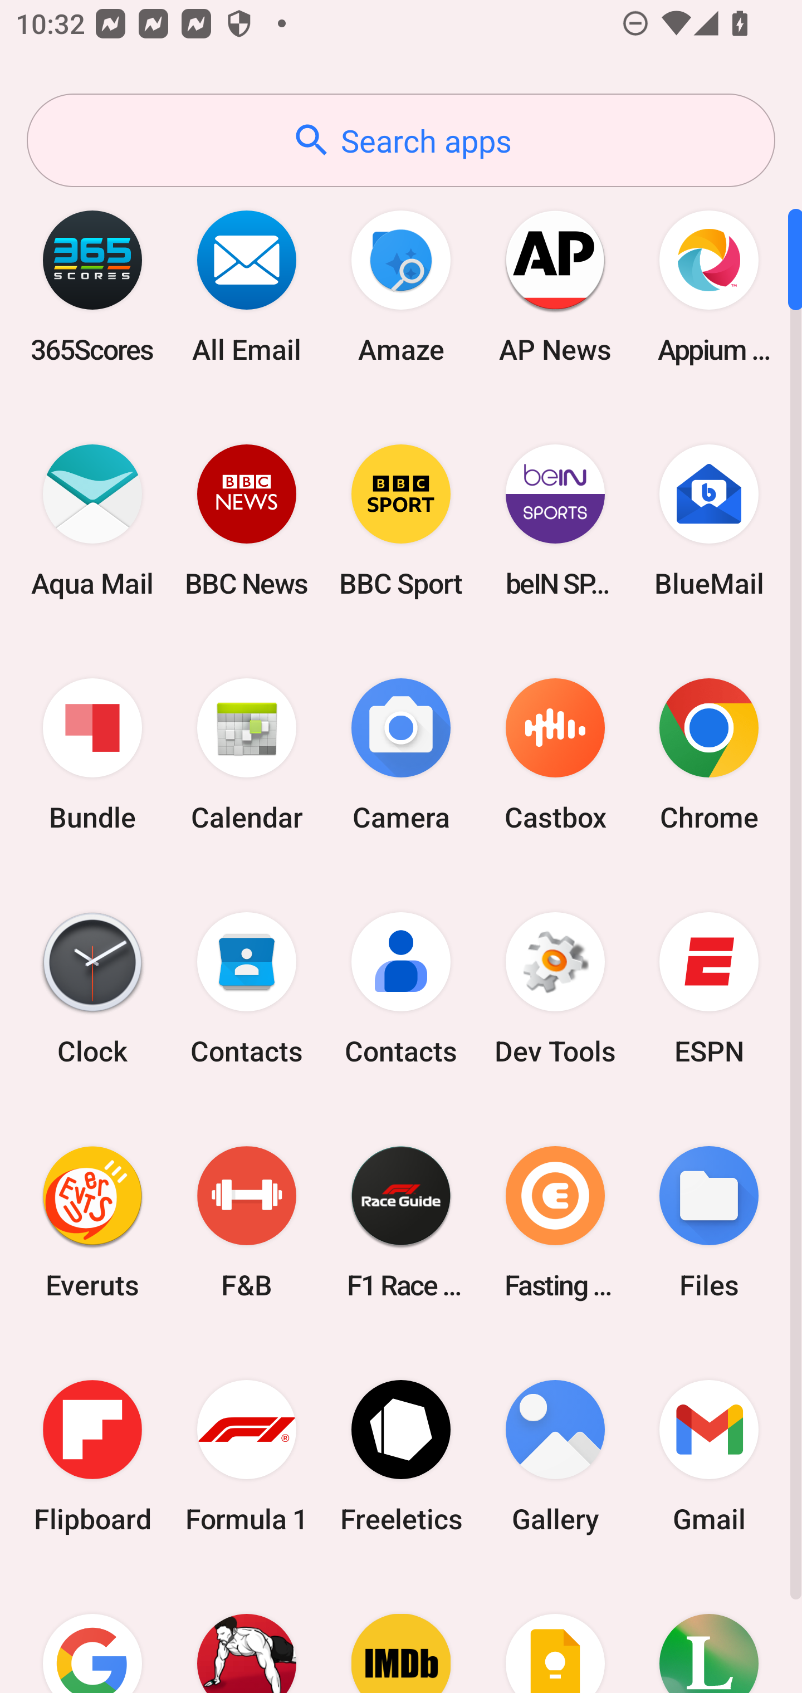 The width and height of the screenshot is (802, 1693). Describe the element at coordinates (247, 755) in the screenshot. I see `Calendar` at that location.